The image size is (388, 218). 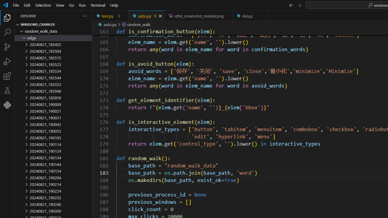 What do you see at coordinates (7, 105) in the screenshot?
I see `Python` at bounding box center [7, 105].